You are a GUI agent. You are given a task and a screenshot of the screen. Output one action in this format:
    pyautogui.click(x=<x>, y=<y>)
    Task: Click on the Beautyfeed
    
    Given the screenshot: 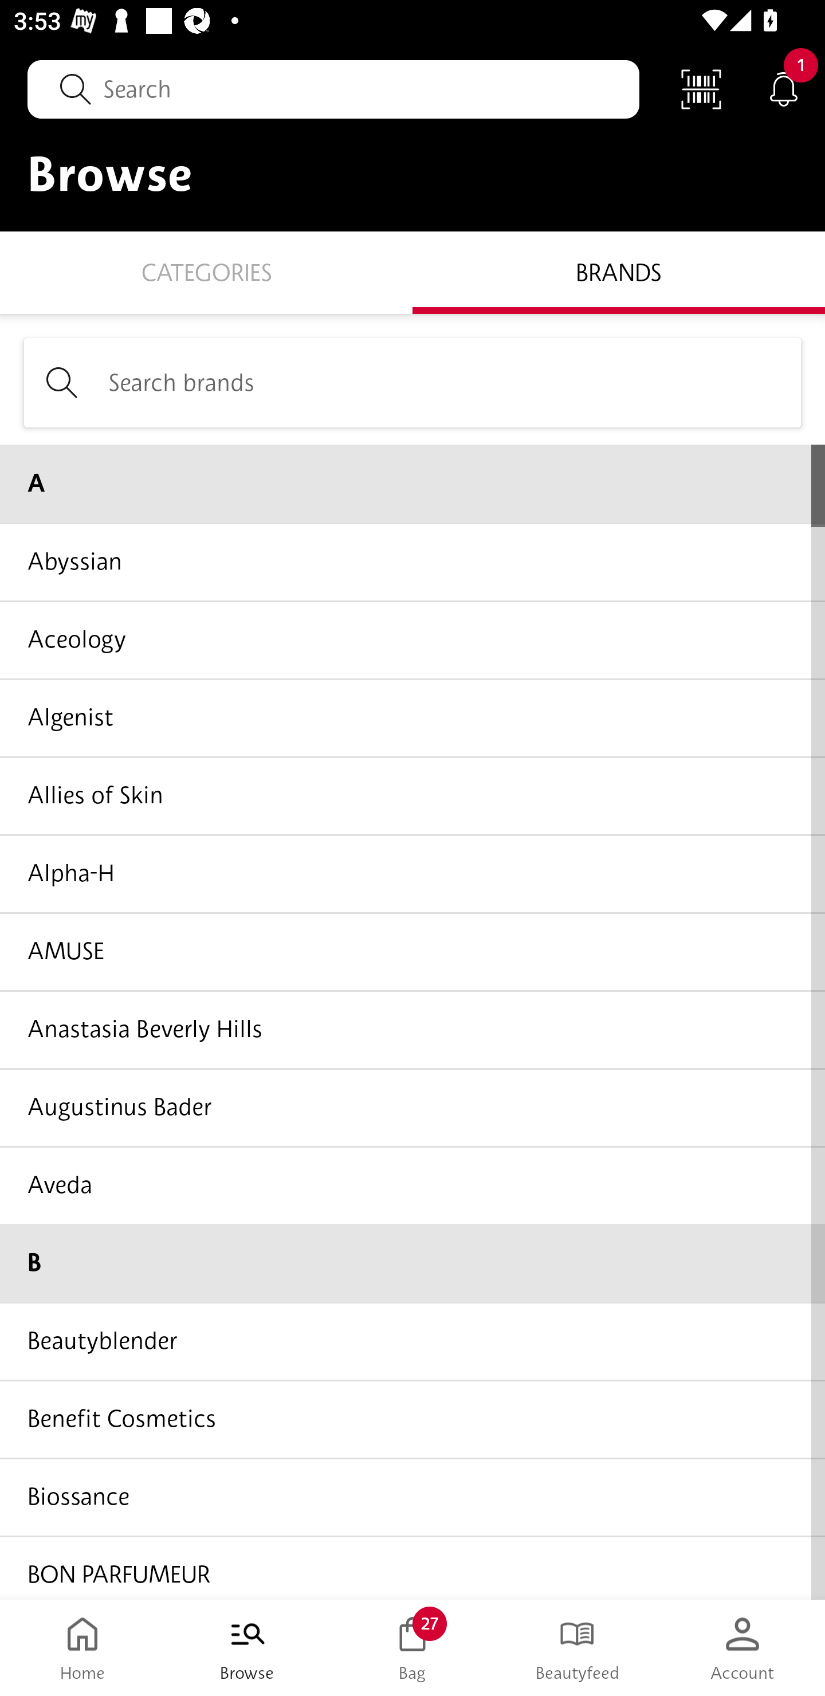 What is the action you would take?
    pyautogui.click(x=577, y=1648)
    